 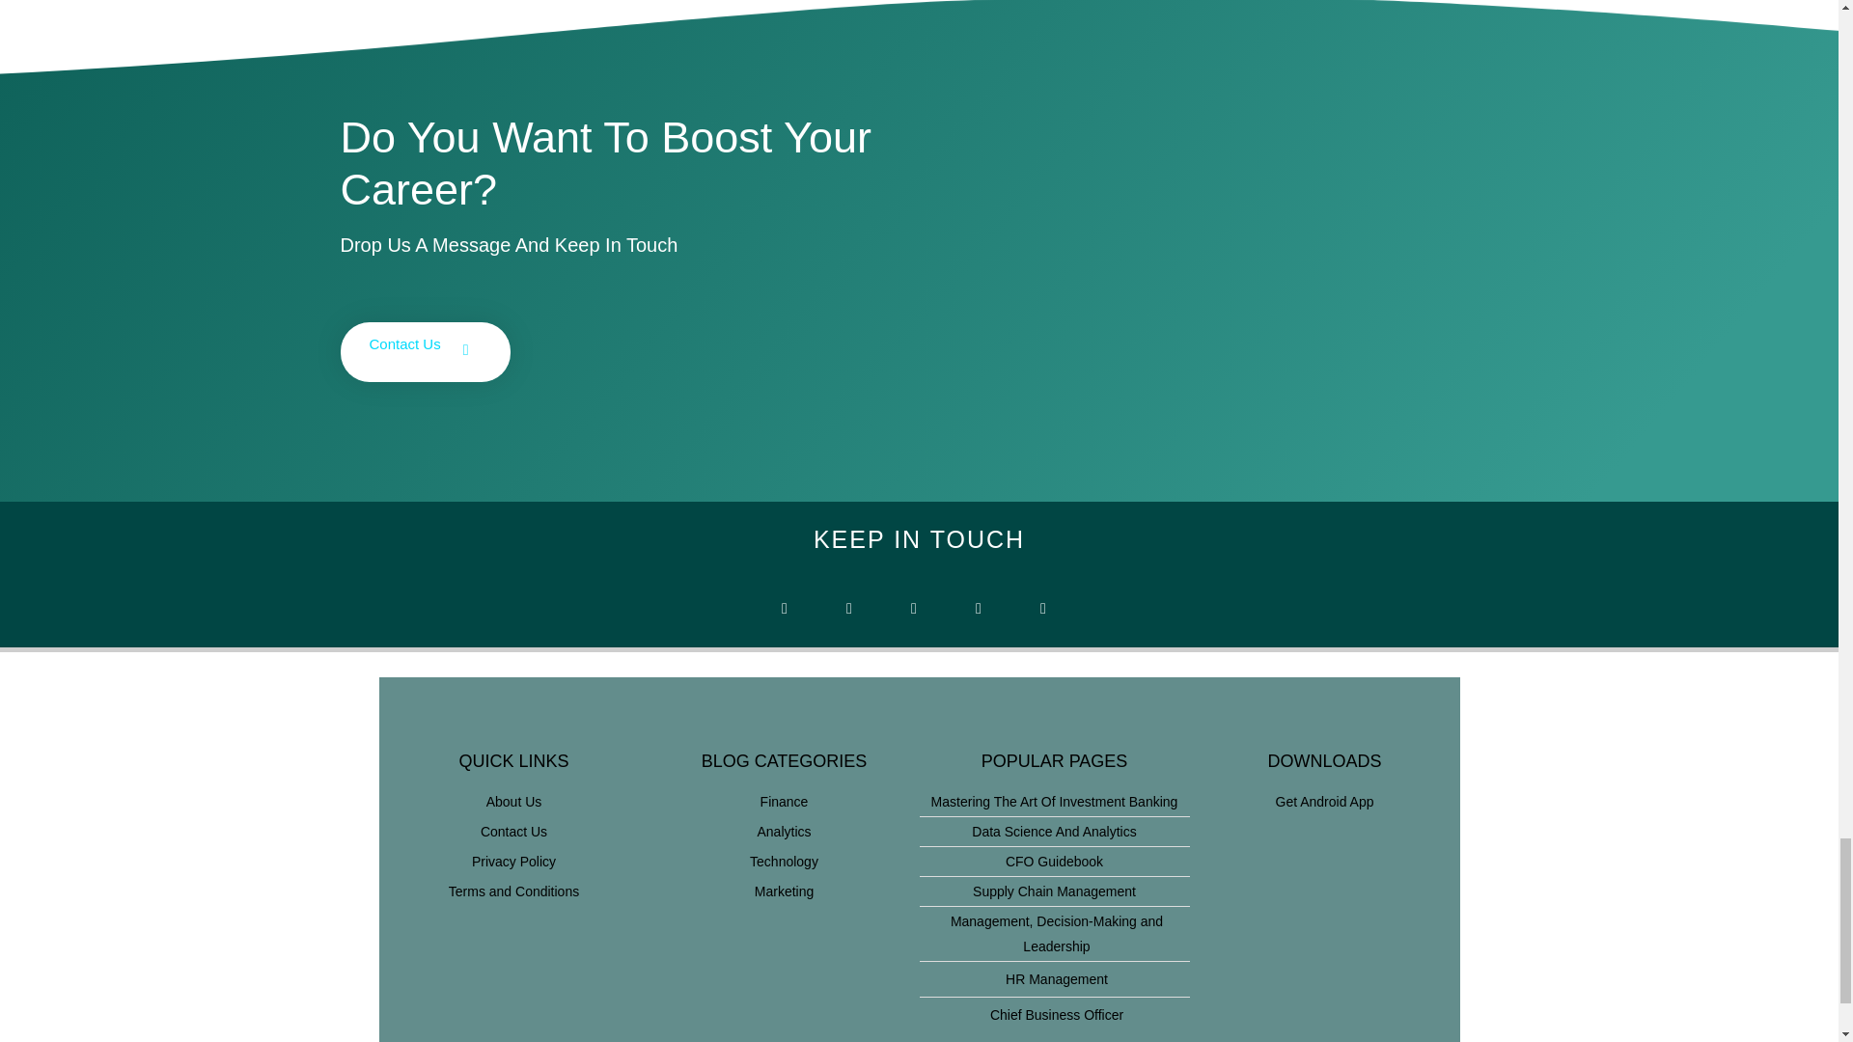 I want to click on Privacy Policy, so click(x=513, y=862).